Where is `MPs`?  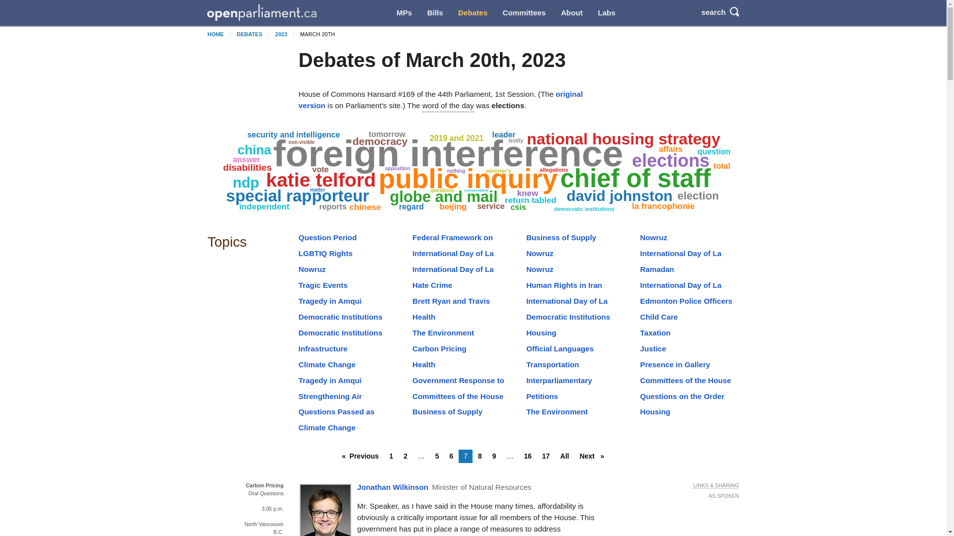 MPs is located at coordinates (404, 13).